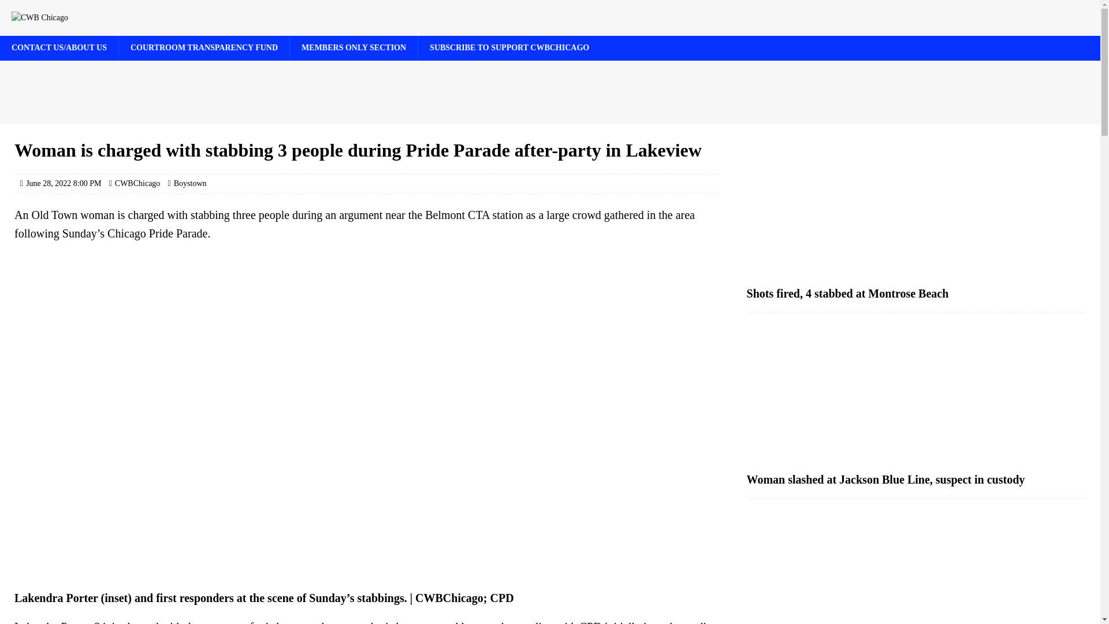 The height and width of the screenshot is (624, 1109). What do you see at coordinates (204, 47) in the screenshot?
I see `COURTROOM TRANSPARENCY FUND` at bounding box center [204, 47].